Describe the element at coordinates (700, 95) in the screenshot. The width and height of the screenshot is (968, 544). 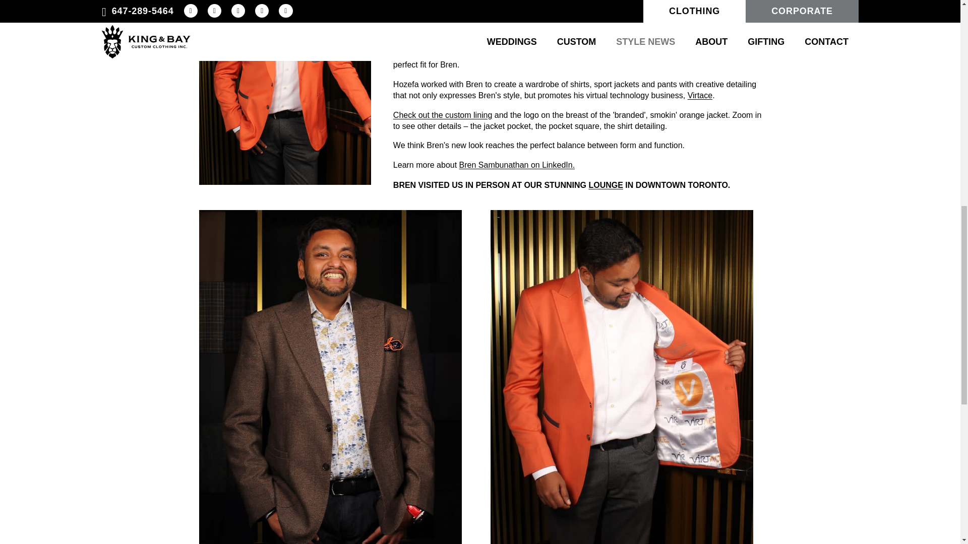
I see `VirtAce Website Link` at that location.